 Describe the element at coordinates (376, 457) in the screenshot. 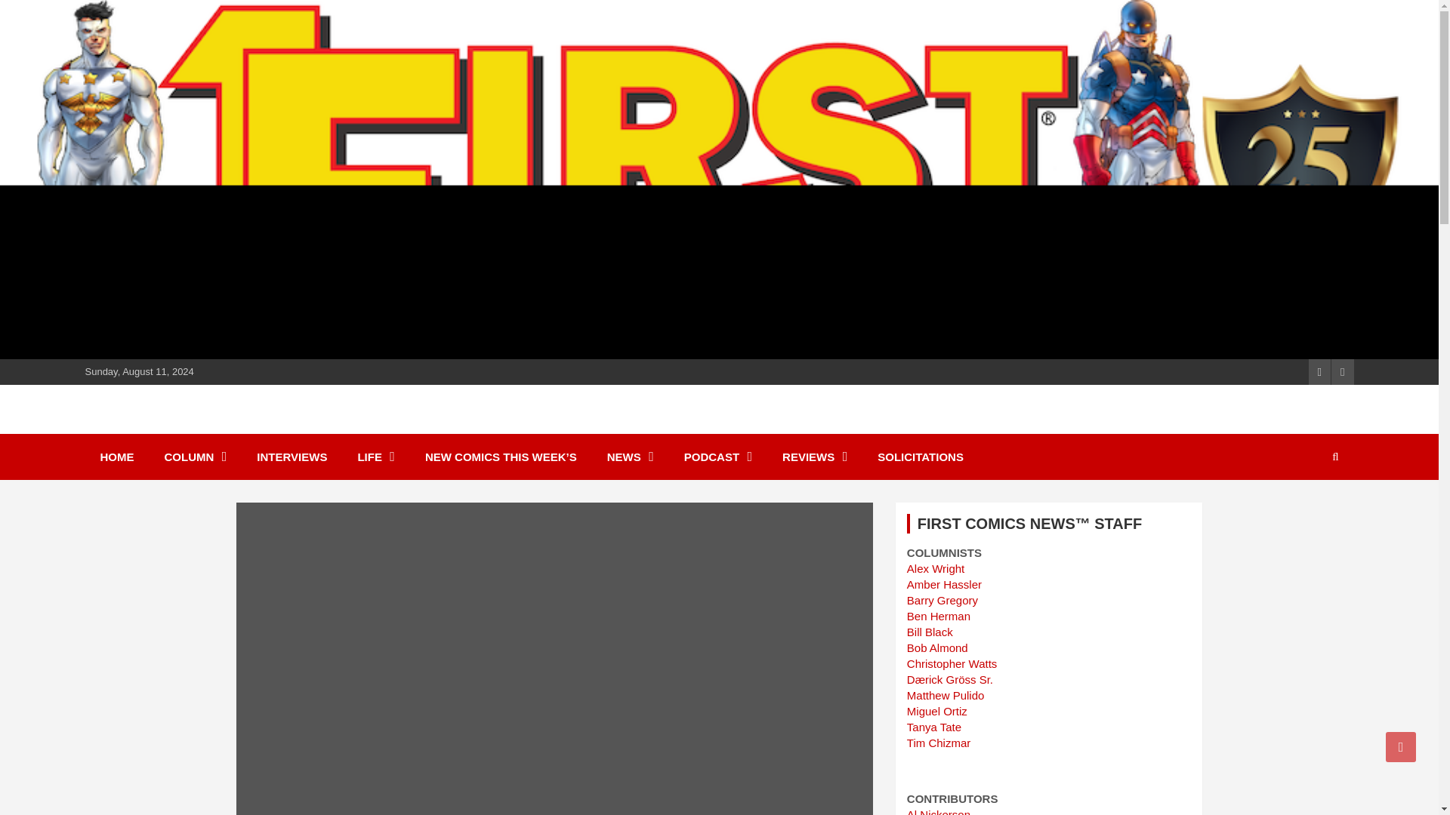

I see `LIFE` at that location.